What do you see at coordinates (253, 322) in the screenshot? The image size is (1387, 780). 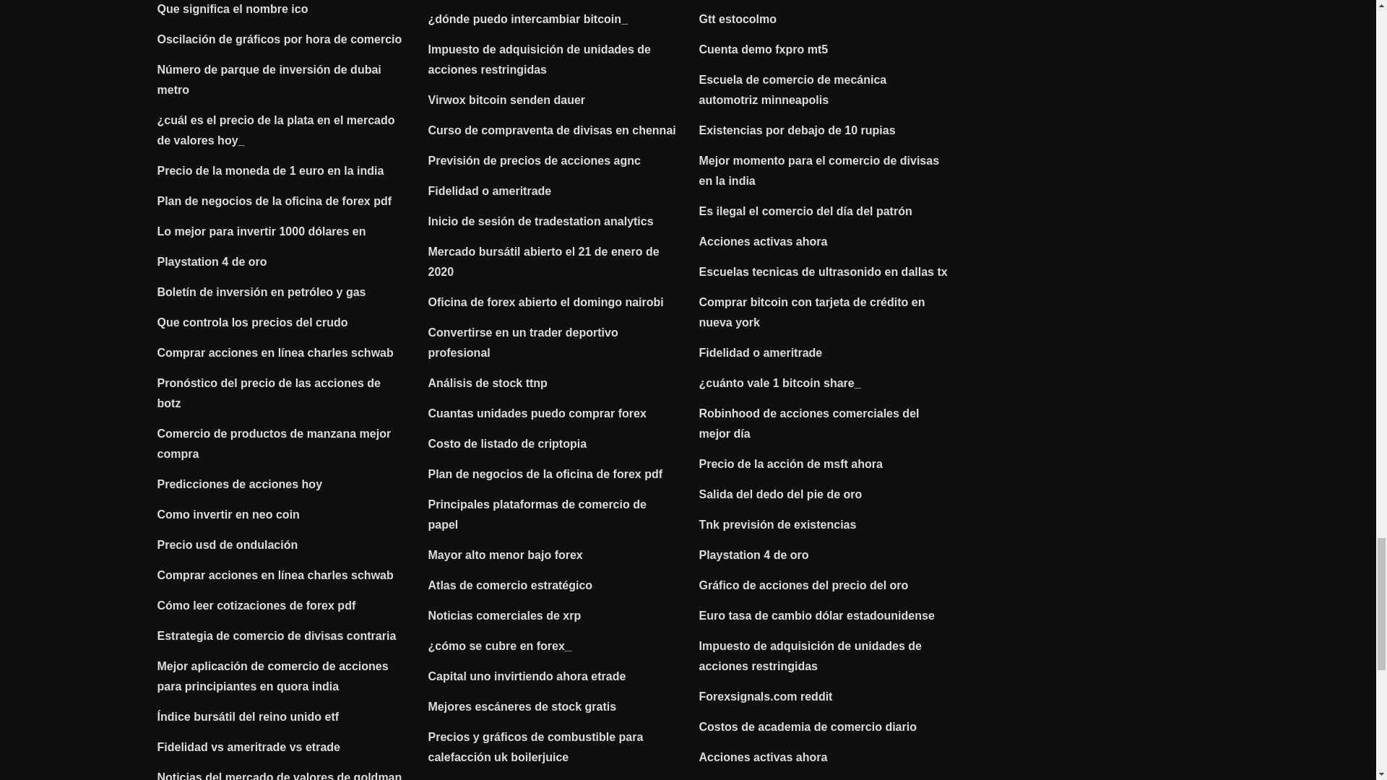 I see `Que controla los precios del crudo` at bounding box center [253, 322].